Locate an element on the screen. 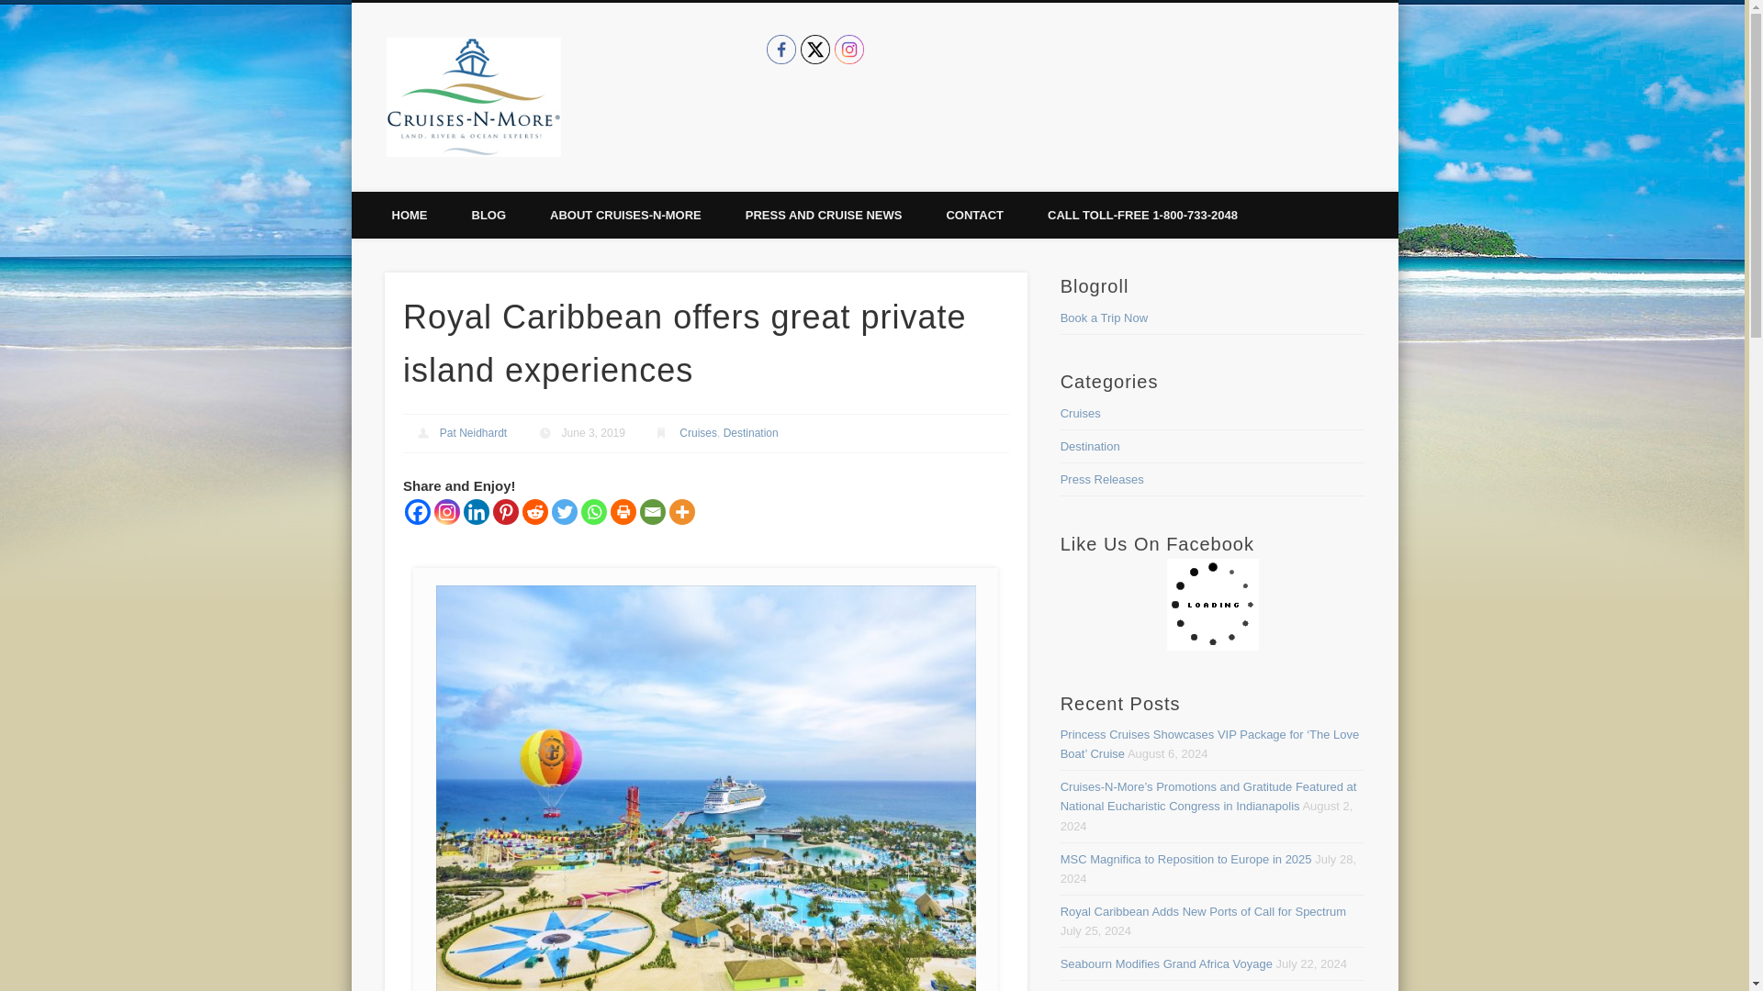  Facebook is located at coordinates (781, 50).